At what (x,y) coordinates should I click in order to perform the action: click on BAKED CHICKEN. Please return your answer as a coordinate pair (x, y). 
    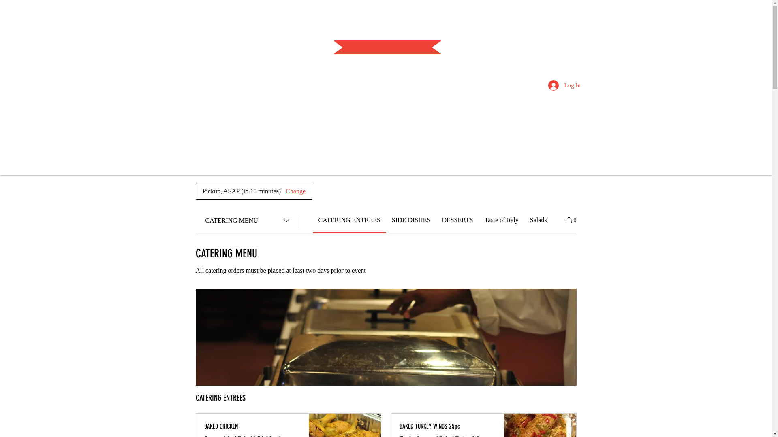
    Looking at the image, I should click on (252, 426).